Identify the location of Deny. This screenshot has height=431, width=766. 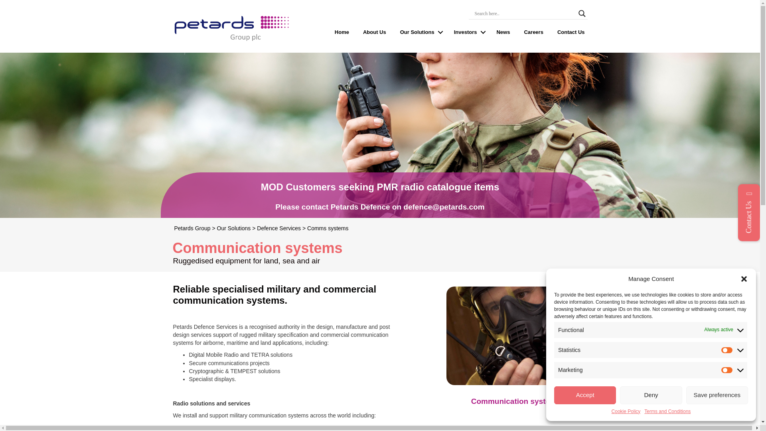
(650, 395).